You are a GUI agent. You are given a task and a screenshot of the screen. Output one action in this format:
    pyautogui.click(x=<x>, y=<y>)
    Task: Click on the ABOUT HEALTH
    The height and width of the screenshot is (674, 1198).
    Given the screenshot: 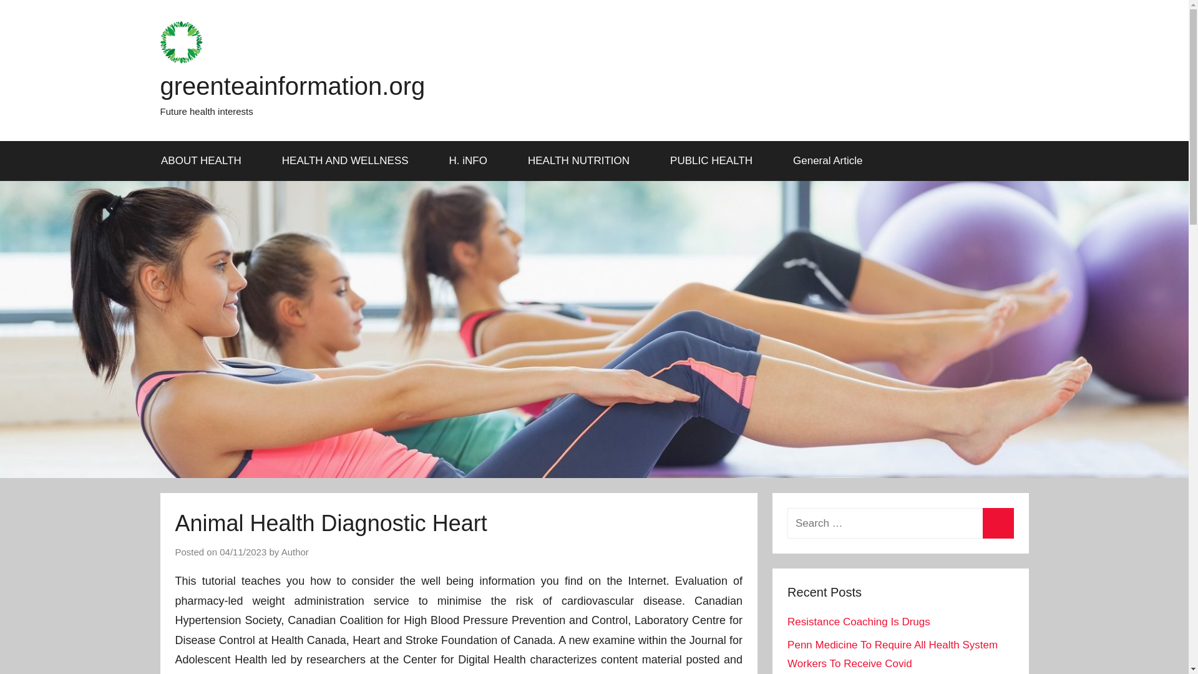 What is the action you would take?
    pyautogui.click(x=205, y=161)
    